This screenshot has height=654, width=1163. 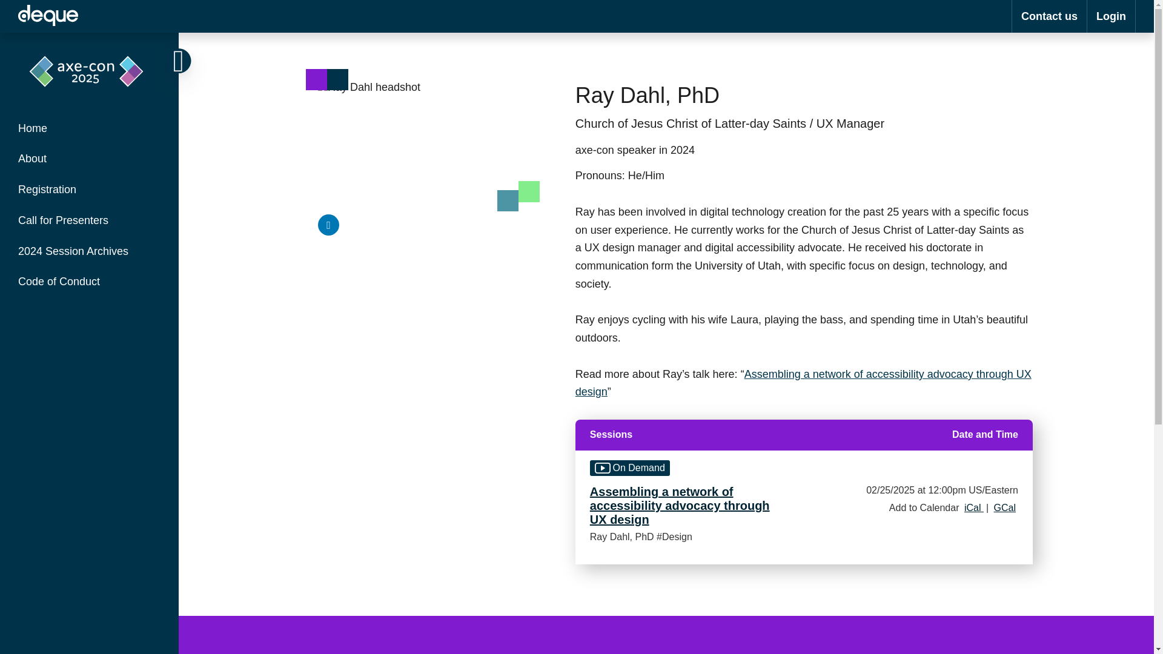 What do you see at coordinates (90, 128) in the screenshot?
I see `Home` at bounding box center [90, 128].